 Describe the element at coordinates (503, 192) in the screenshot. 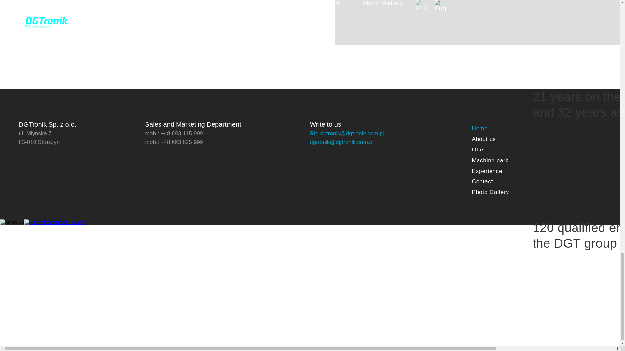

I see `Photo Gallery` at that location.